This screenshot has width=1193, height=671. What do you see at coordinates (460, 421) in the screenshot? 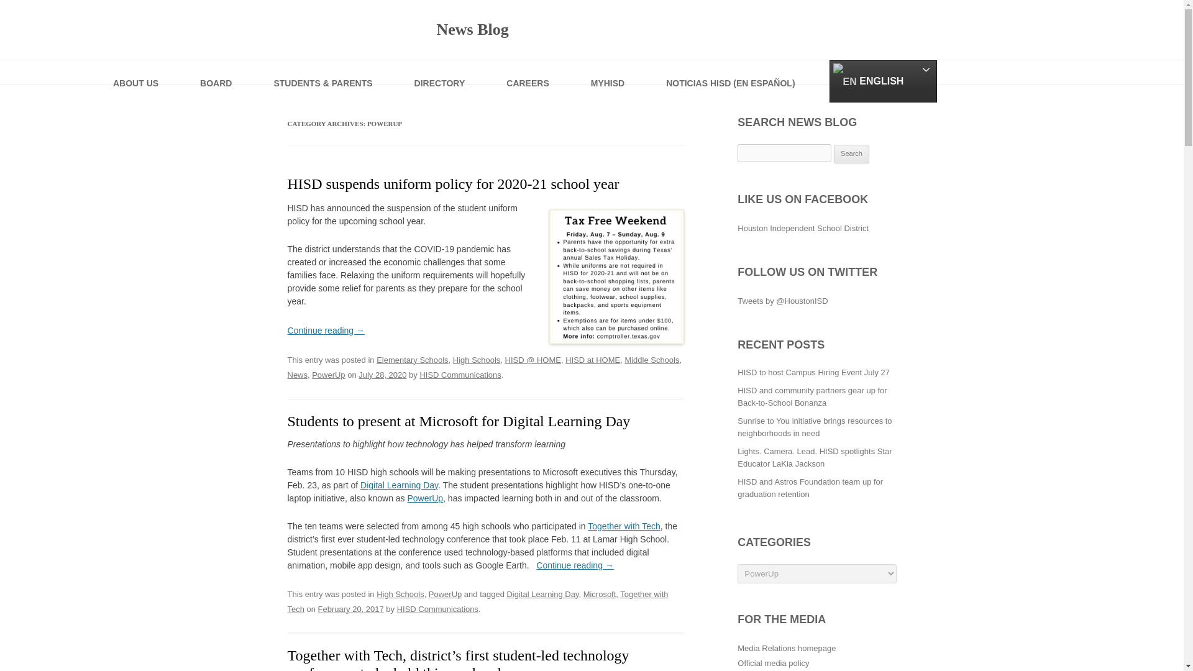
I see `Students to present at Microsoft for Digital Learning Day ` at bounding box center [460, 421].